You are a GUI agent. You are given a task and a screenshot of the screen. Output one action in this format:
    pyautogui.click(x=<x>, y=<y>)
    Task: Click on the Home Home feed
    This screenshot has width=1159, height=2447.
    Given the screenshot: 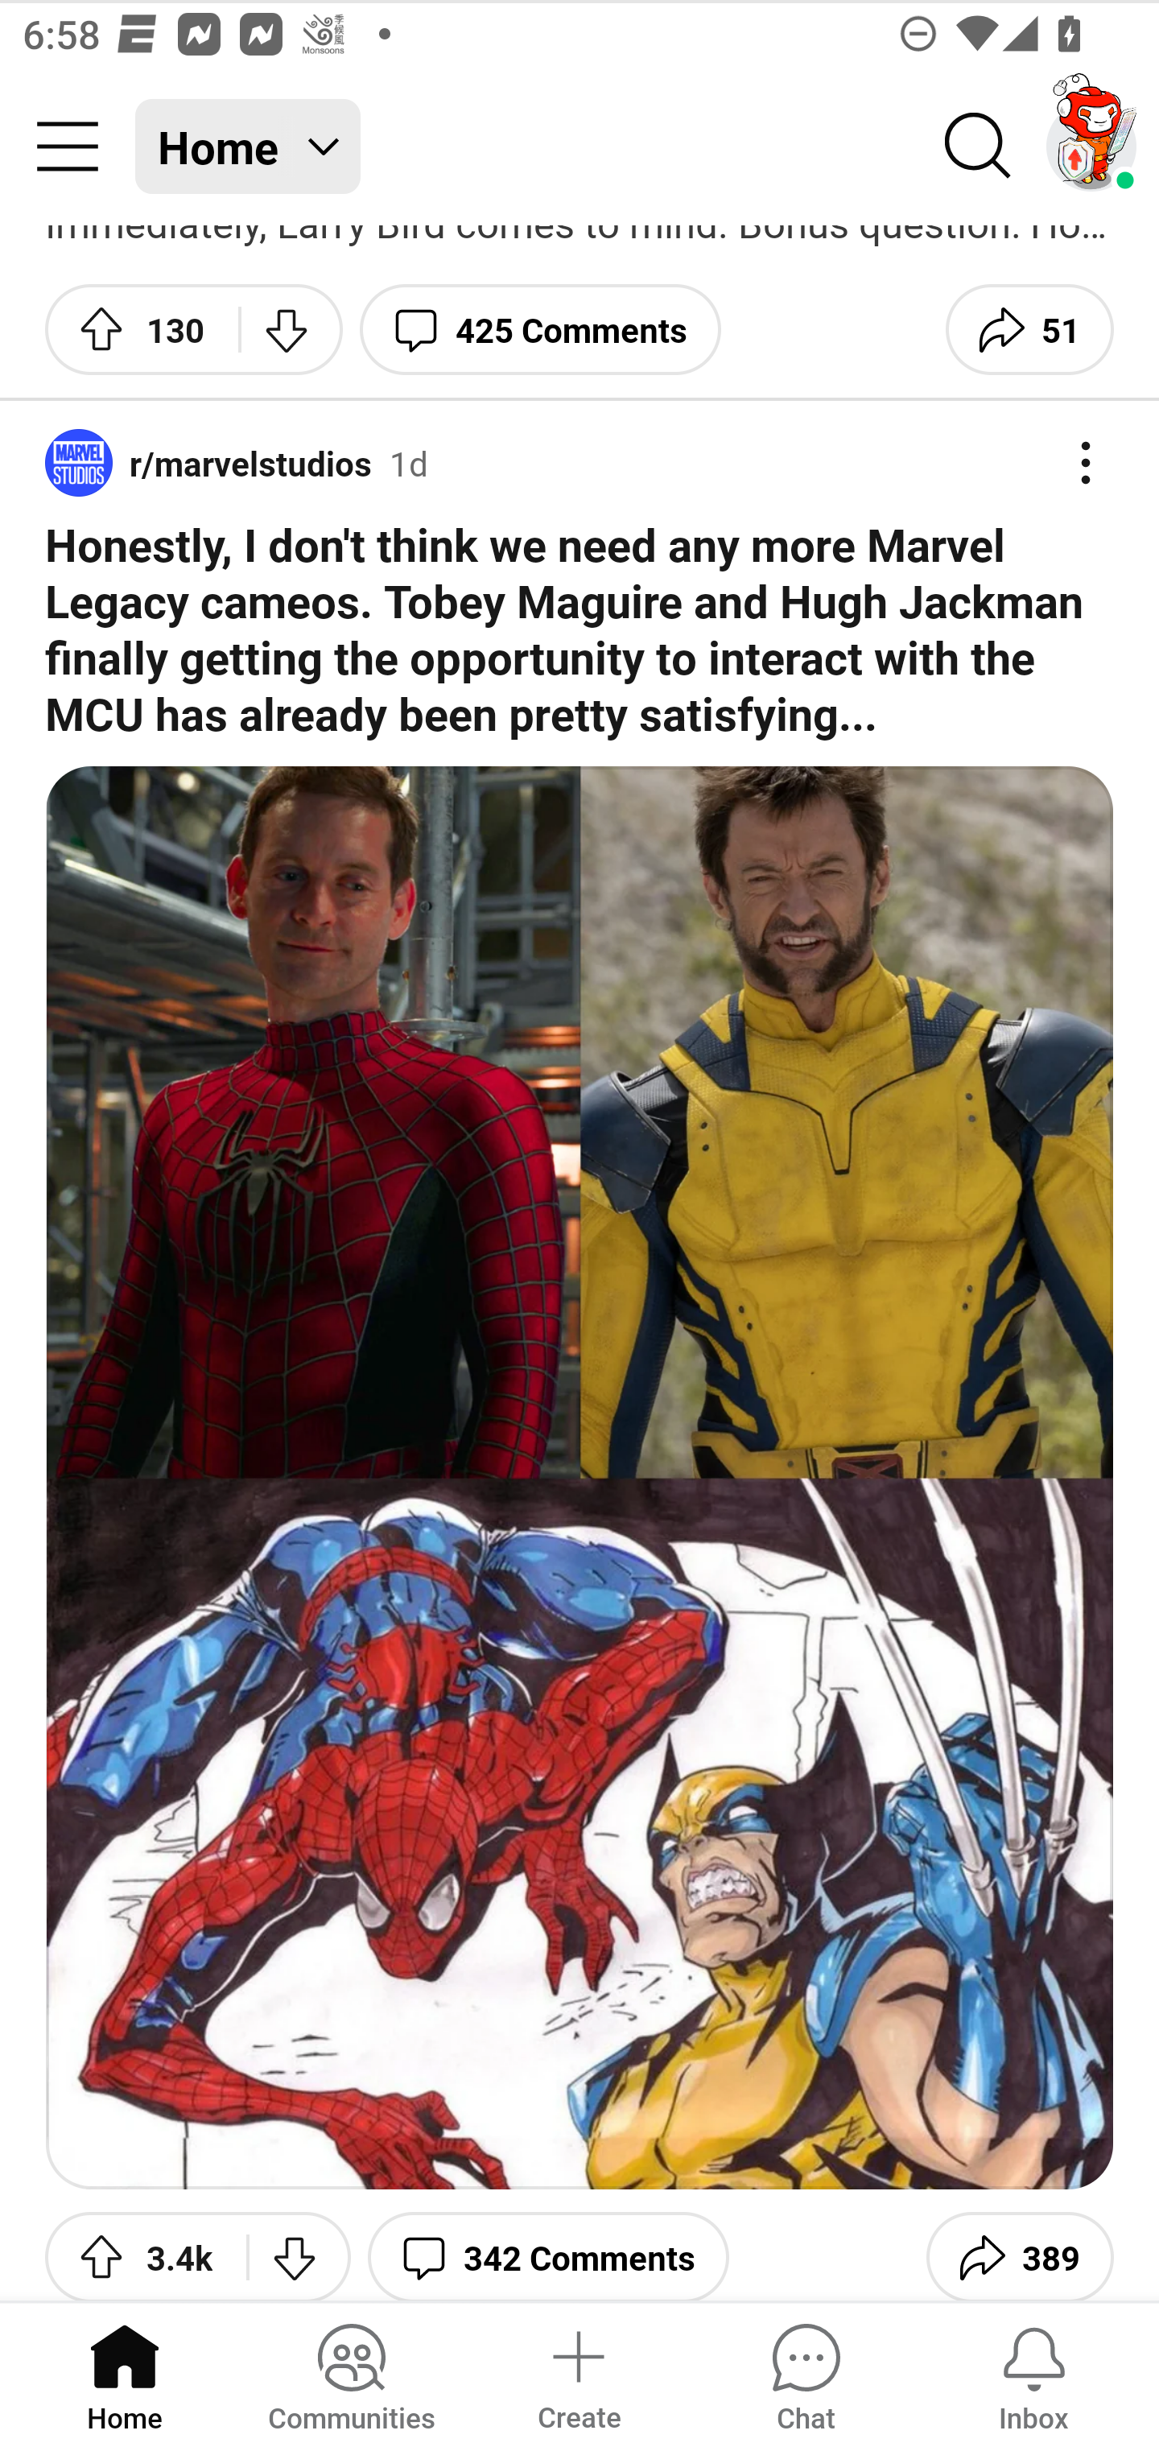 What is the action you would take?
    pyautogui.click(x=248, y=146)
    